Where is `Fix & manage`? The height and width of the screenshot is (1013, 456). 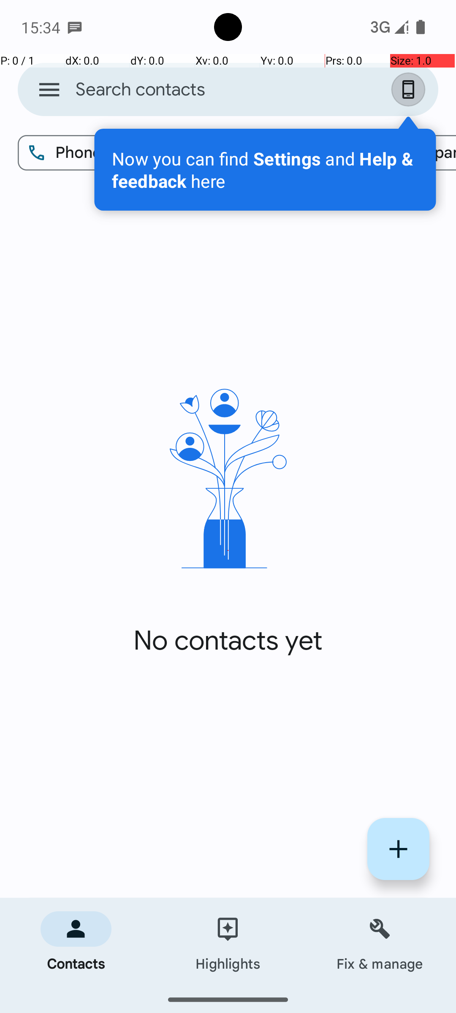
Fix & manage is located at coordinates (380, 942).